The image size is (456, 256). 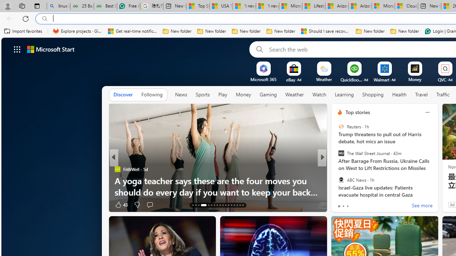 I want to click on tab-0, so click(x=338, y=206).